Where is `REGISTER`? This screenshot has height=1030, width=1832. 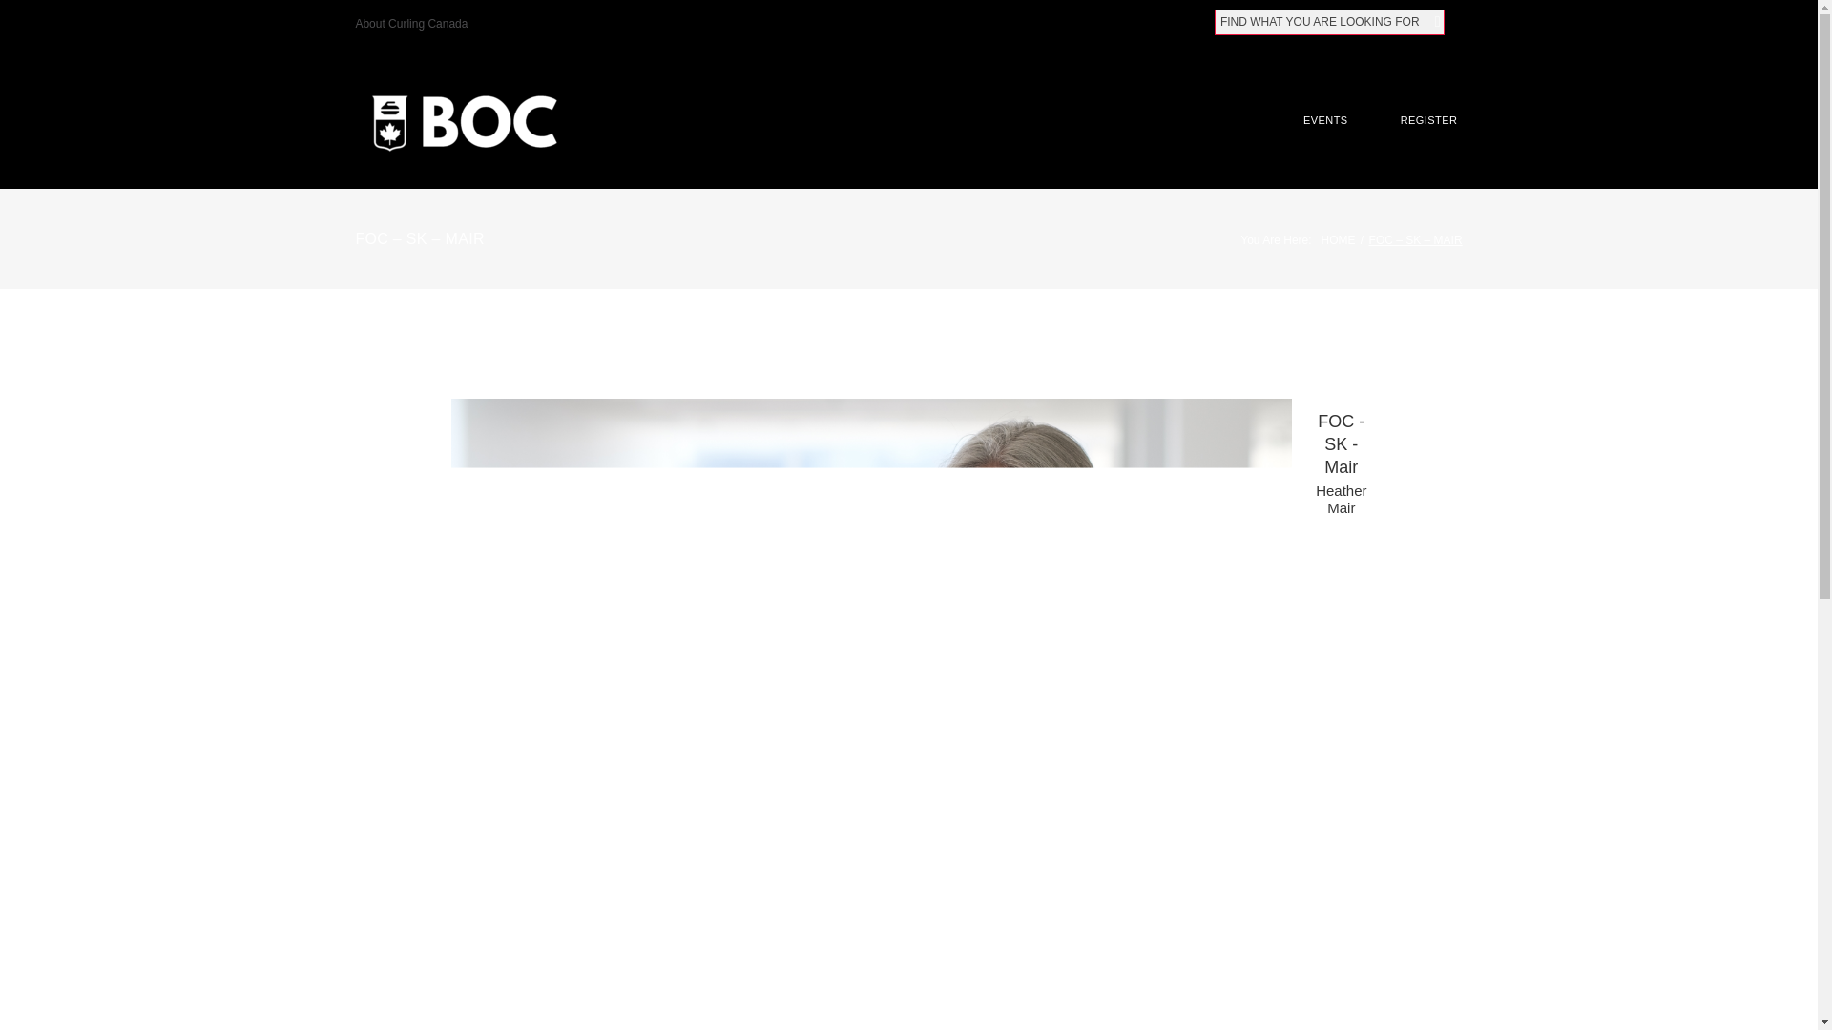 REGISTER is located at coordinates (1429, 123).